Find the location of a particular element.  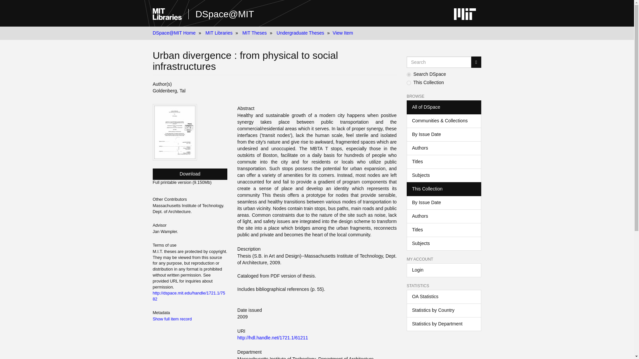

Subjects is located at coordinates (444, 243).